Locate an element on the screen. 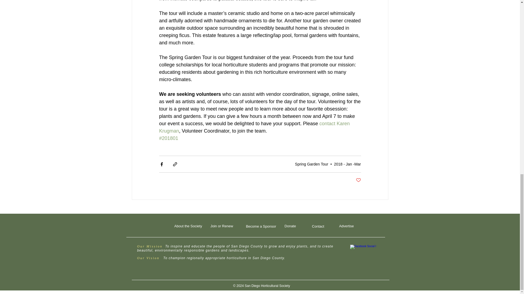 The width and height of the screenshot is (524, 294). Join or Renew is located at coordinates (221, 226).